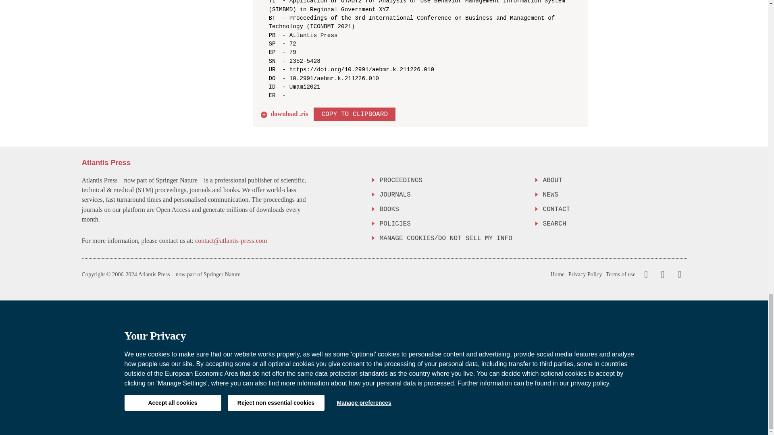  I want to click on LinkedIn, so click(678, 274).